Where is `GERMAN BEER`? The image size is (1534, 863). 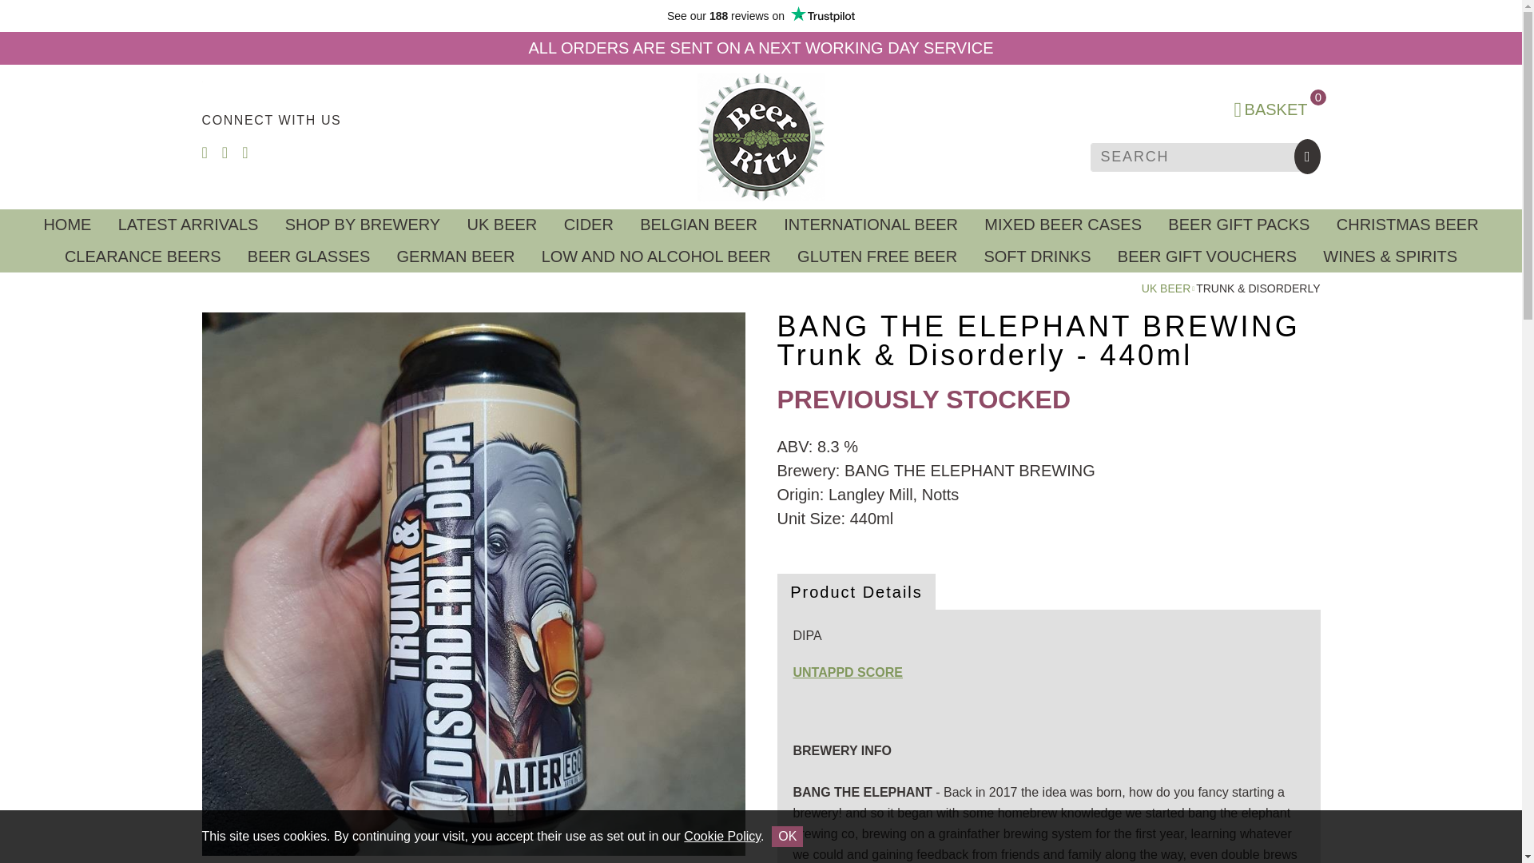 GERMAN BEER is located at coordinates (455, 257).